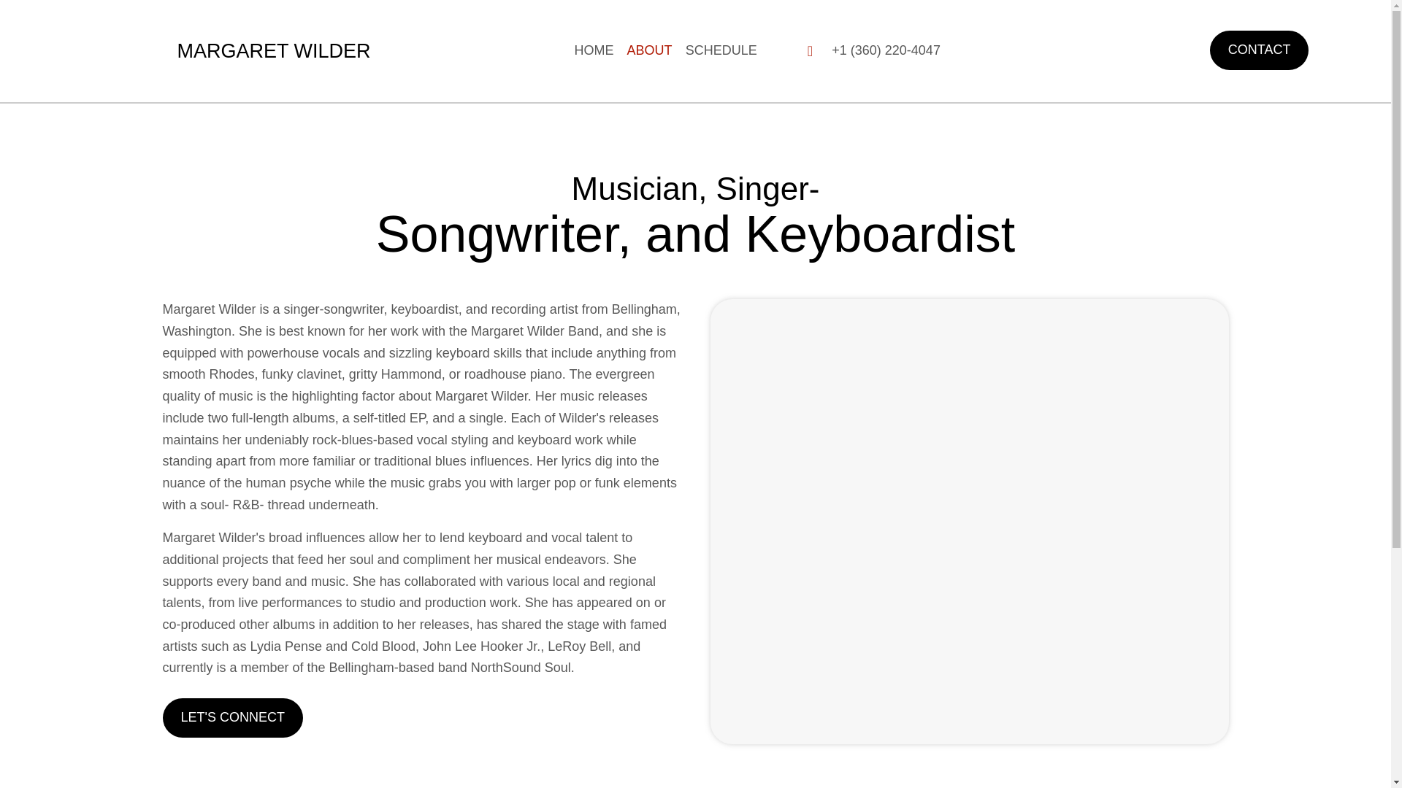  I want to click on HOME, so click(594, 50).